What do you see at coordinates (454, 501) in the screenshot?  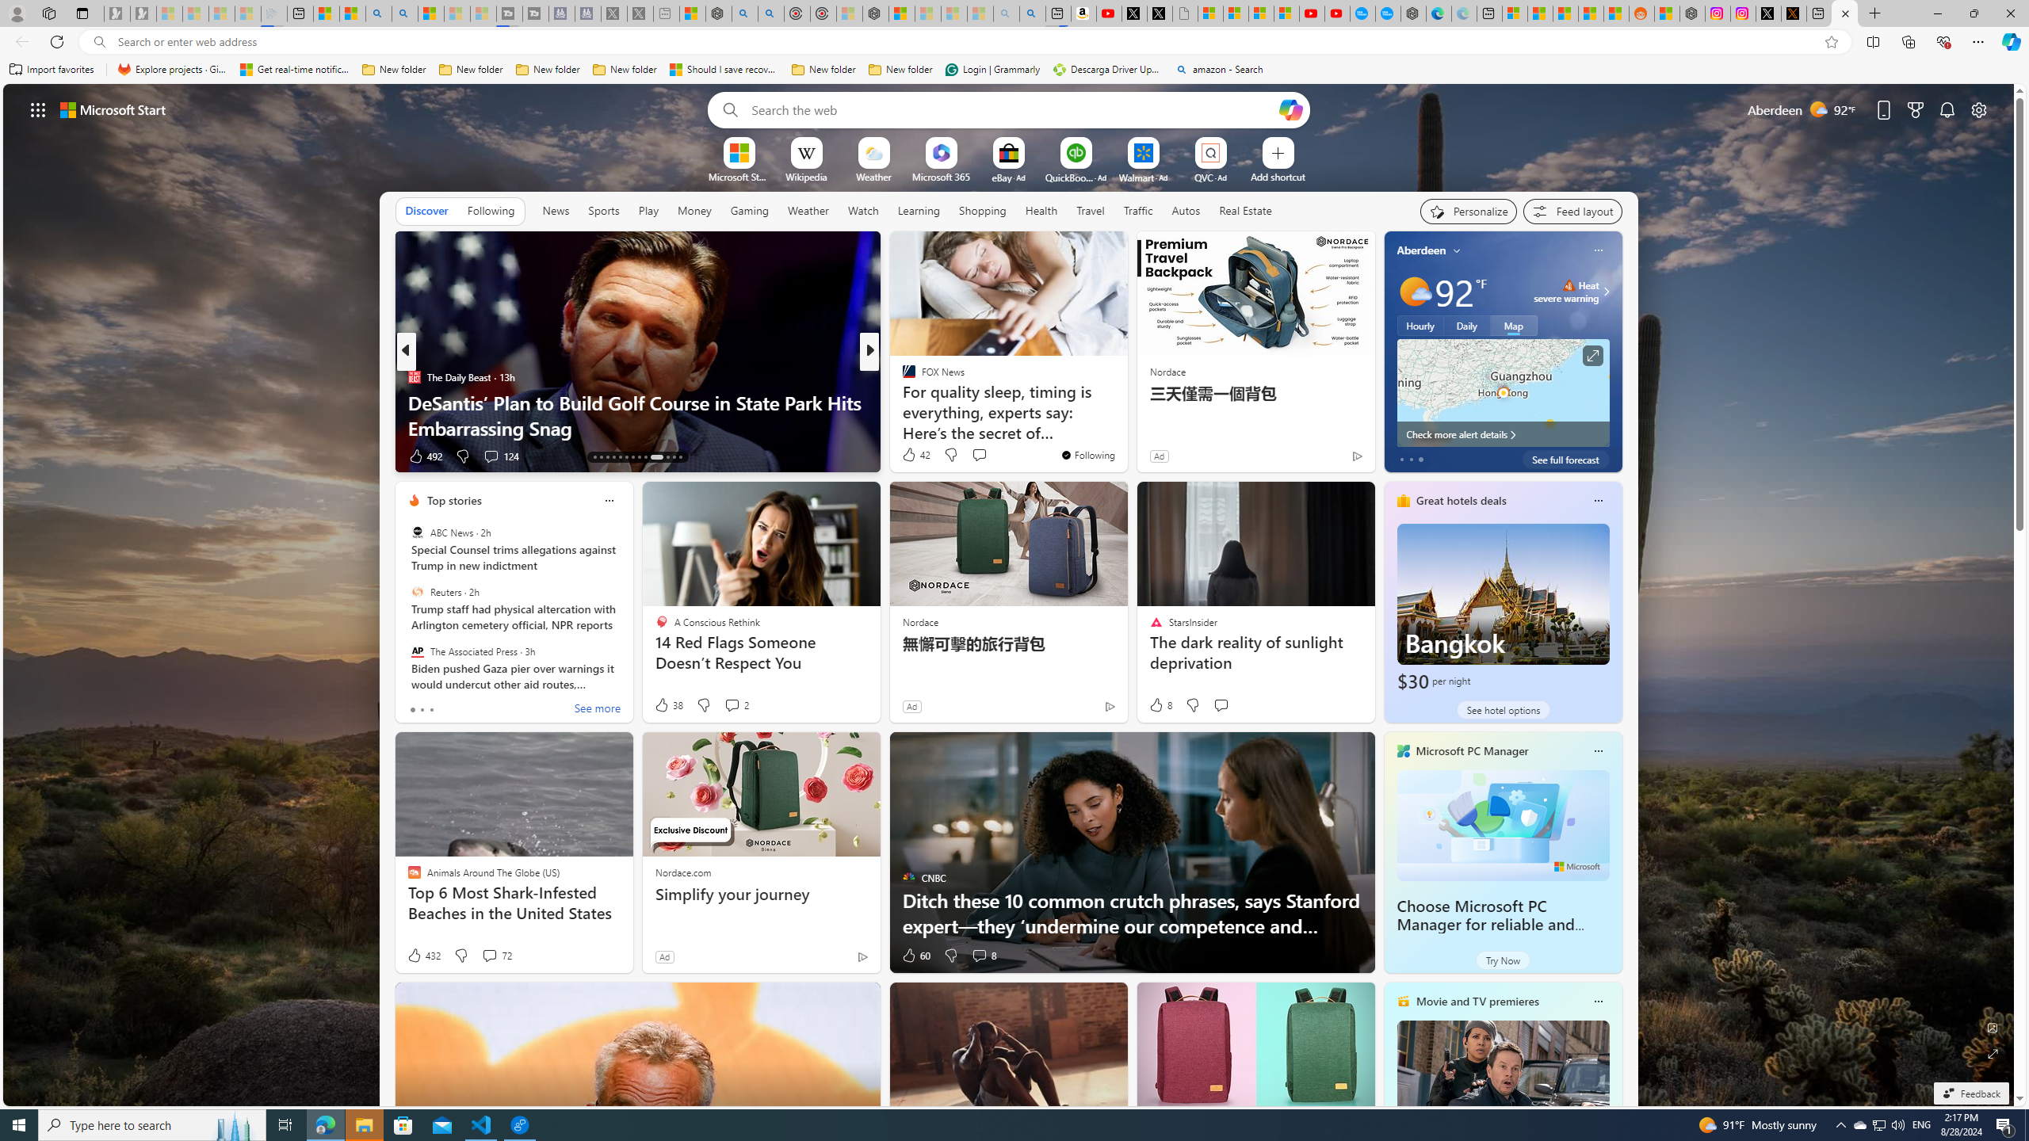 I see `Top stories` at bounding box center [454, 501].